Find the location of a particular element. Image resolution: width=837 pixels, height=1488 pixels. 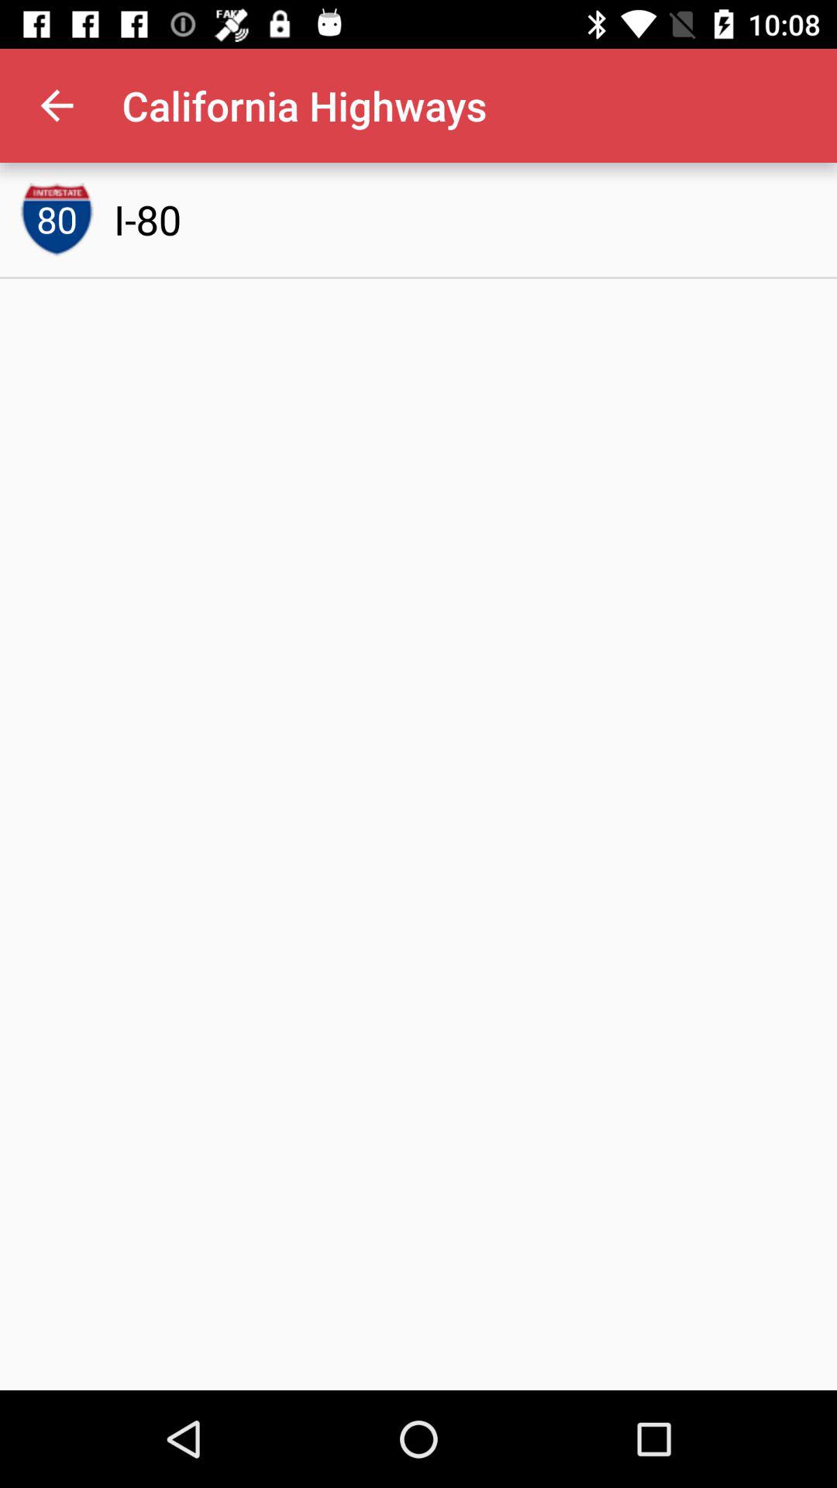

turn on the i-80 item is located at coordinates (147, 219).